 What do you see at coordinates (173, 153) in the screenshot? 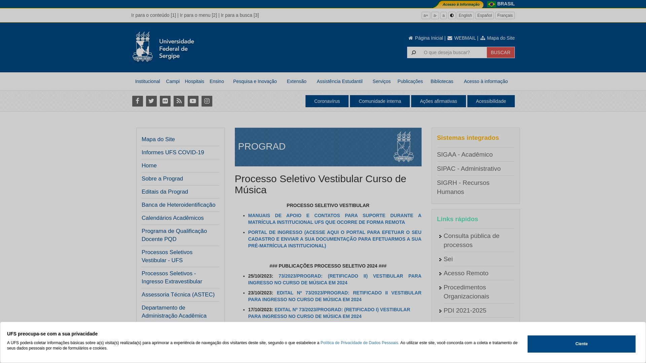
I see `Informes UFS COVID-19` at bounding box center [173, 153].